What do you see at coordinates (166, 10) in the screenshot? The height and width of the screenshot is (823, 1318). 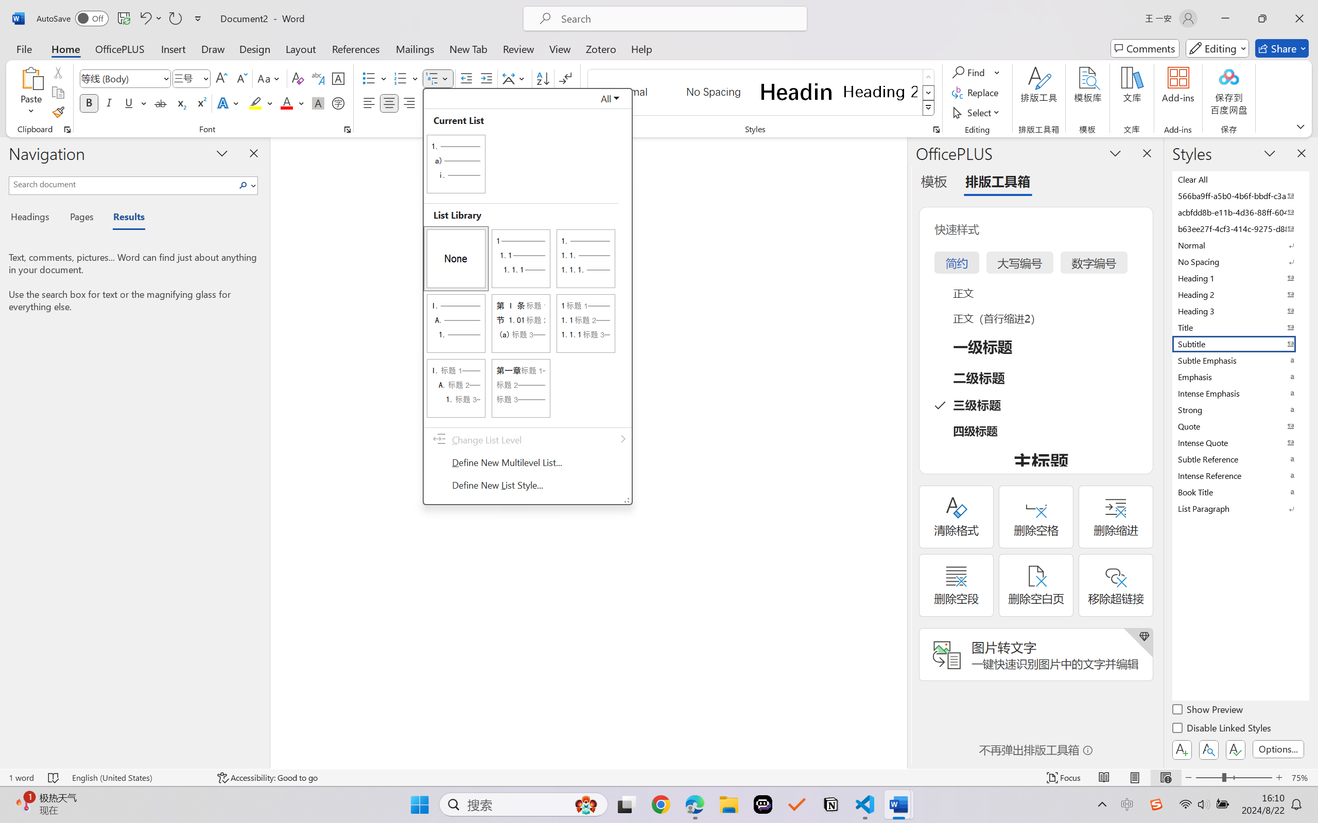 I see `Terminal` at bounding box center [166, 10].